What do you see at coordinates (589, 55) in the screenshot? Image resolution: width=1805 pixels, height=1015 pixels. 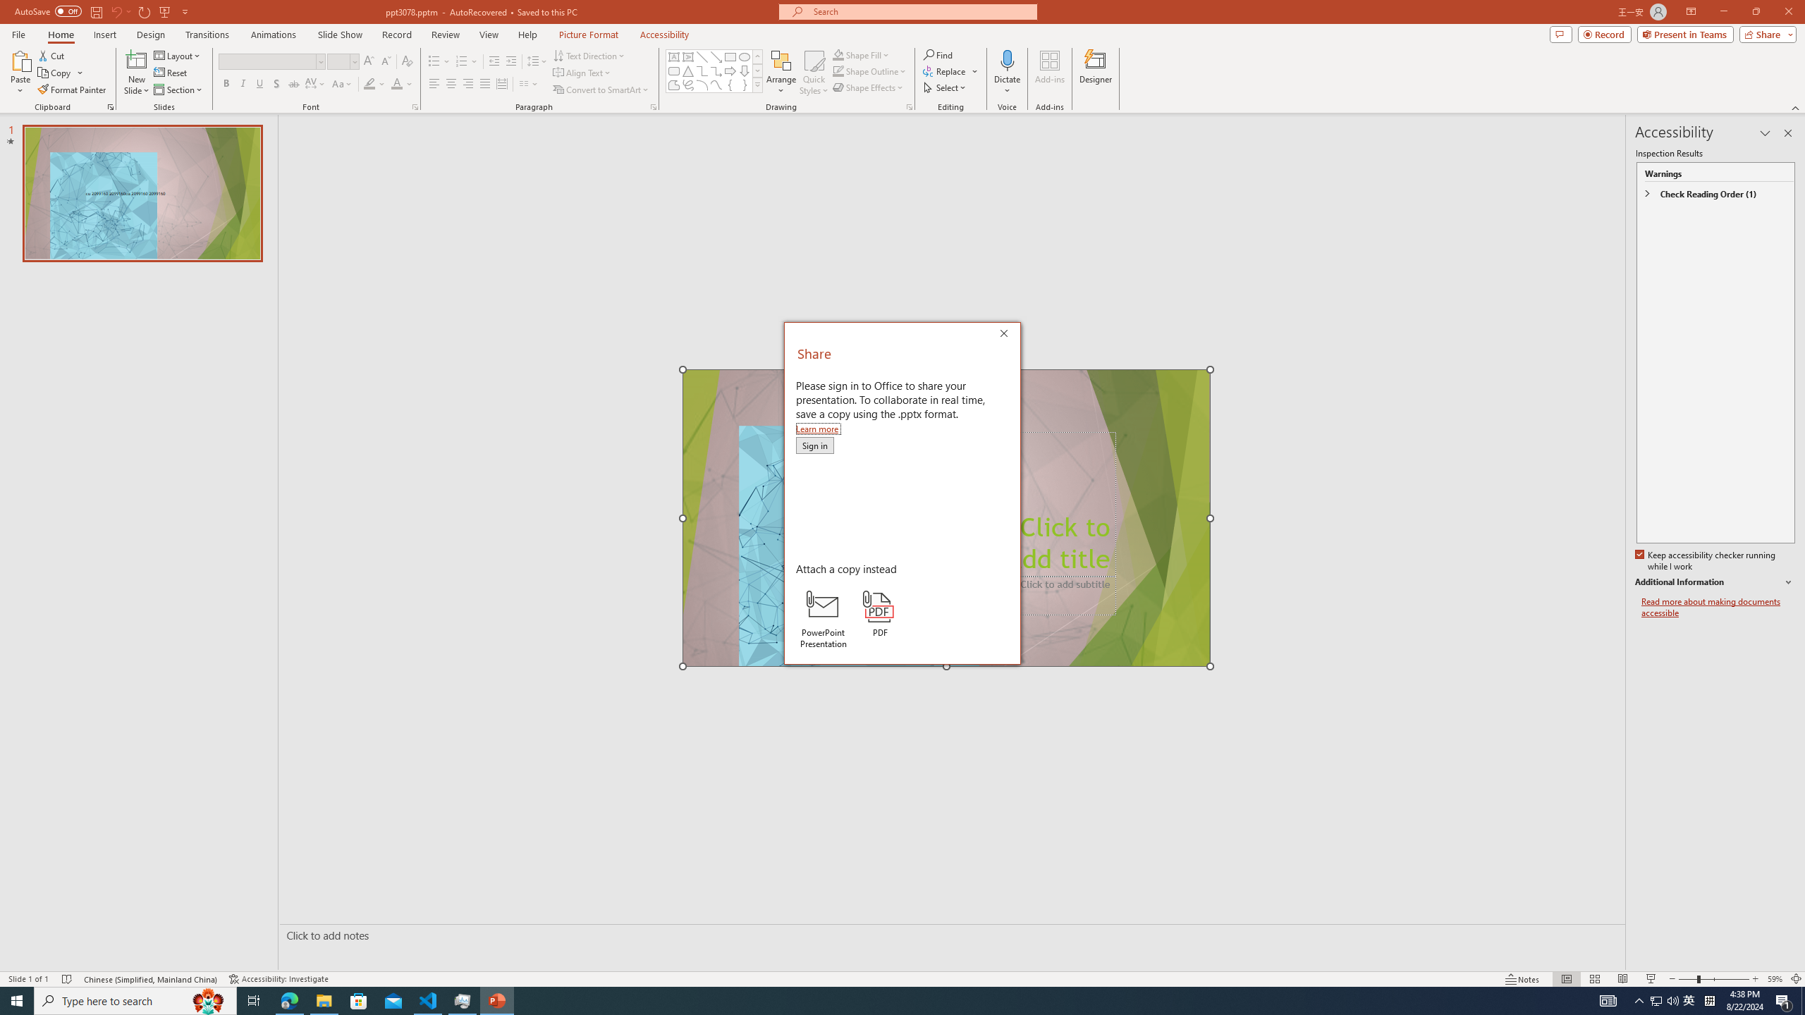 I see `Text Direction` at bounding box center [589, 55].